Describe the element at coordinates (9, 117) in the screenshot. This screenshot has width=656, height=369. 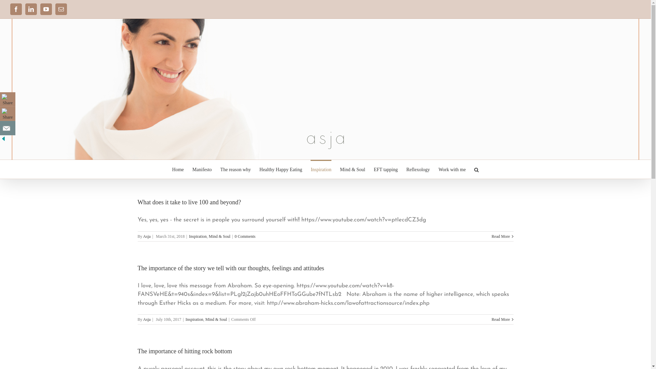
I see `Share This With Your Friends` at that location.